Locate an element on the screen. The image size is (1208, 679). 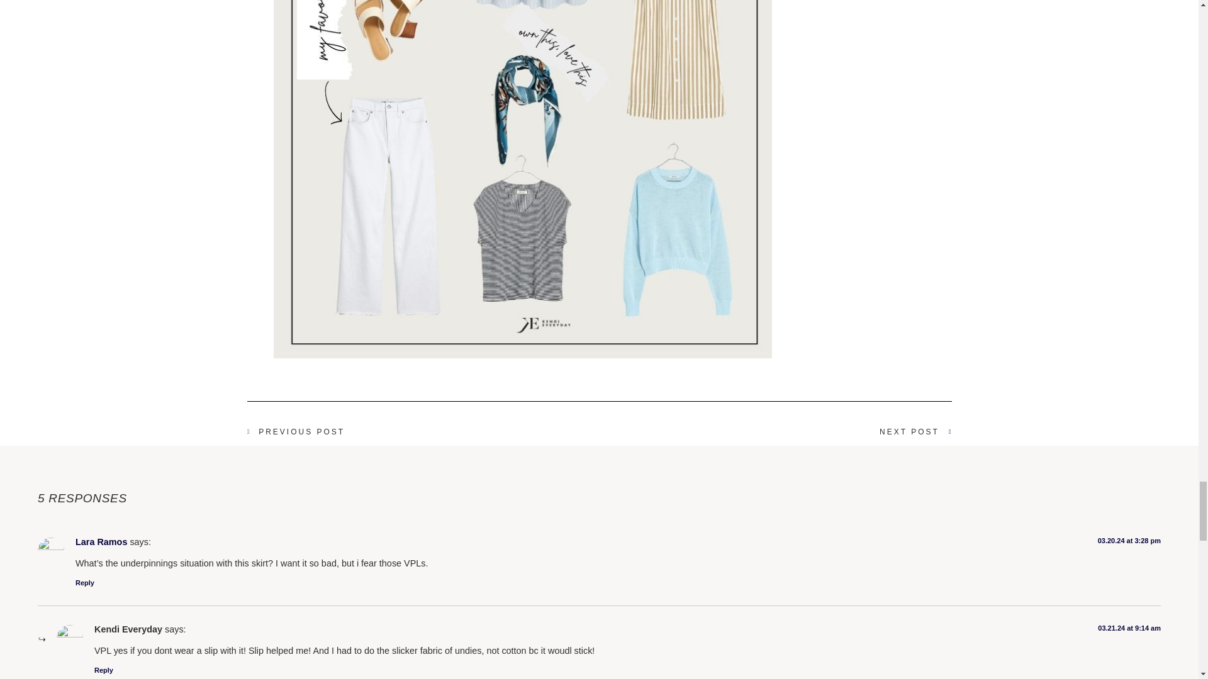
Reply is located at coordinates (103, 670).